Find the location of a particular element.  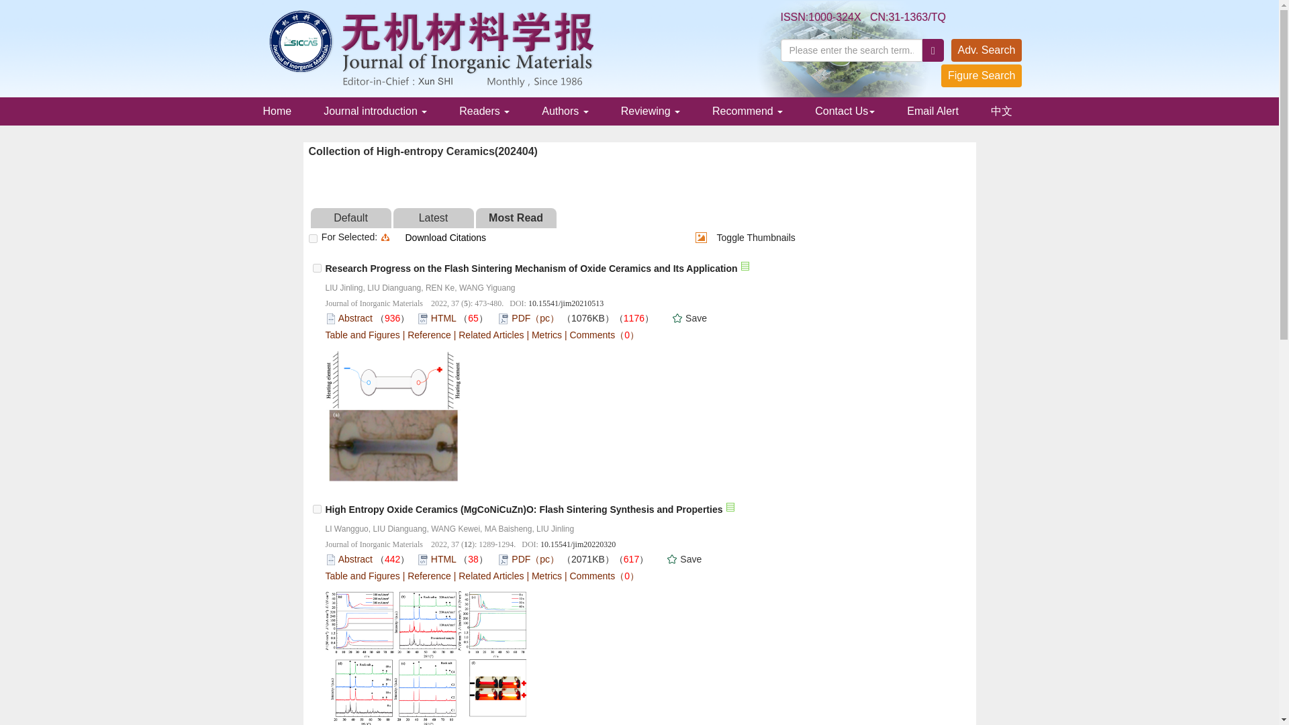

Home is located at coordinates (277, 111).